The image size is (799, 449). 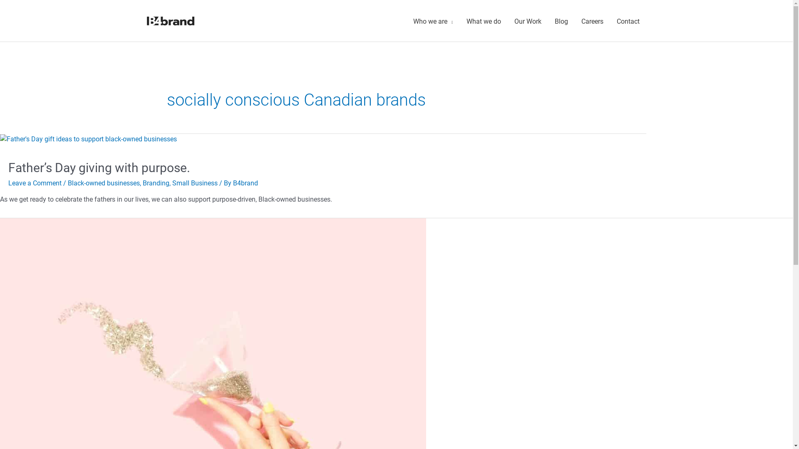 I want to click on Careers, so click(x=592, y=22).